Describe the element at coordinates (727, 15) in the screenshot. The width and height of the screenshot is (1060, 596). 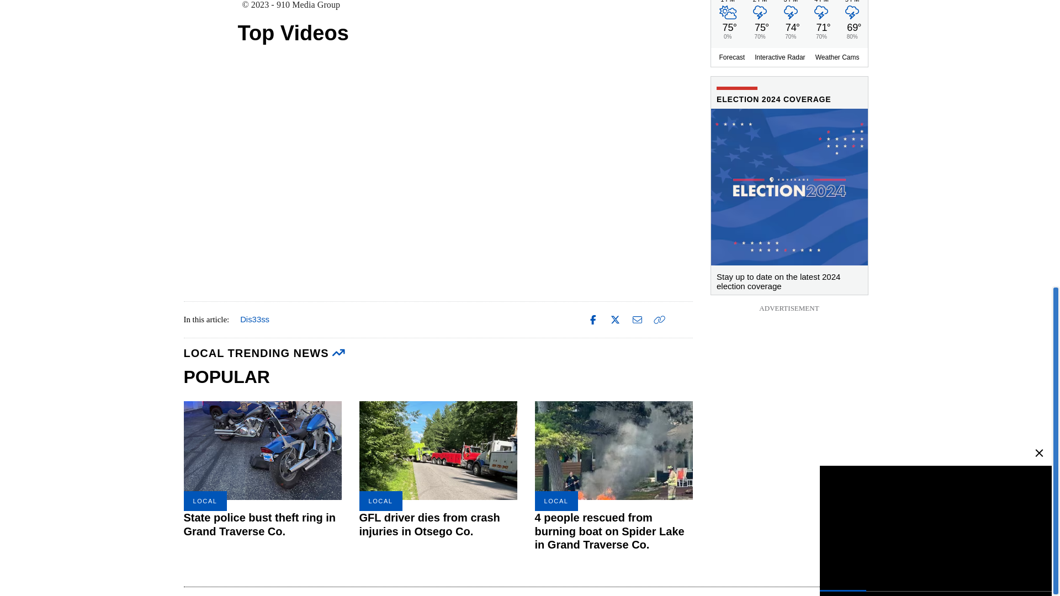
I see `Mostly Cloudy` at that location.